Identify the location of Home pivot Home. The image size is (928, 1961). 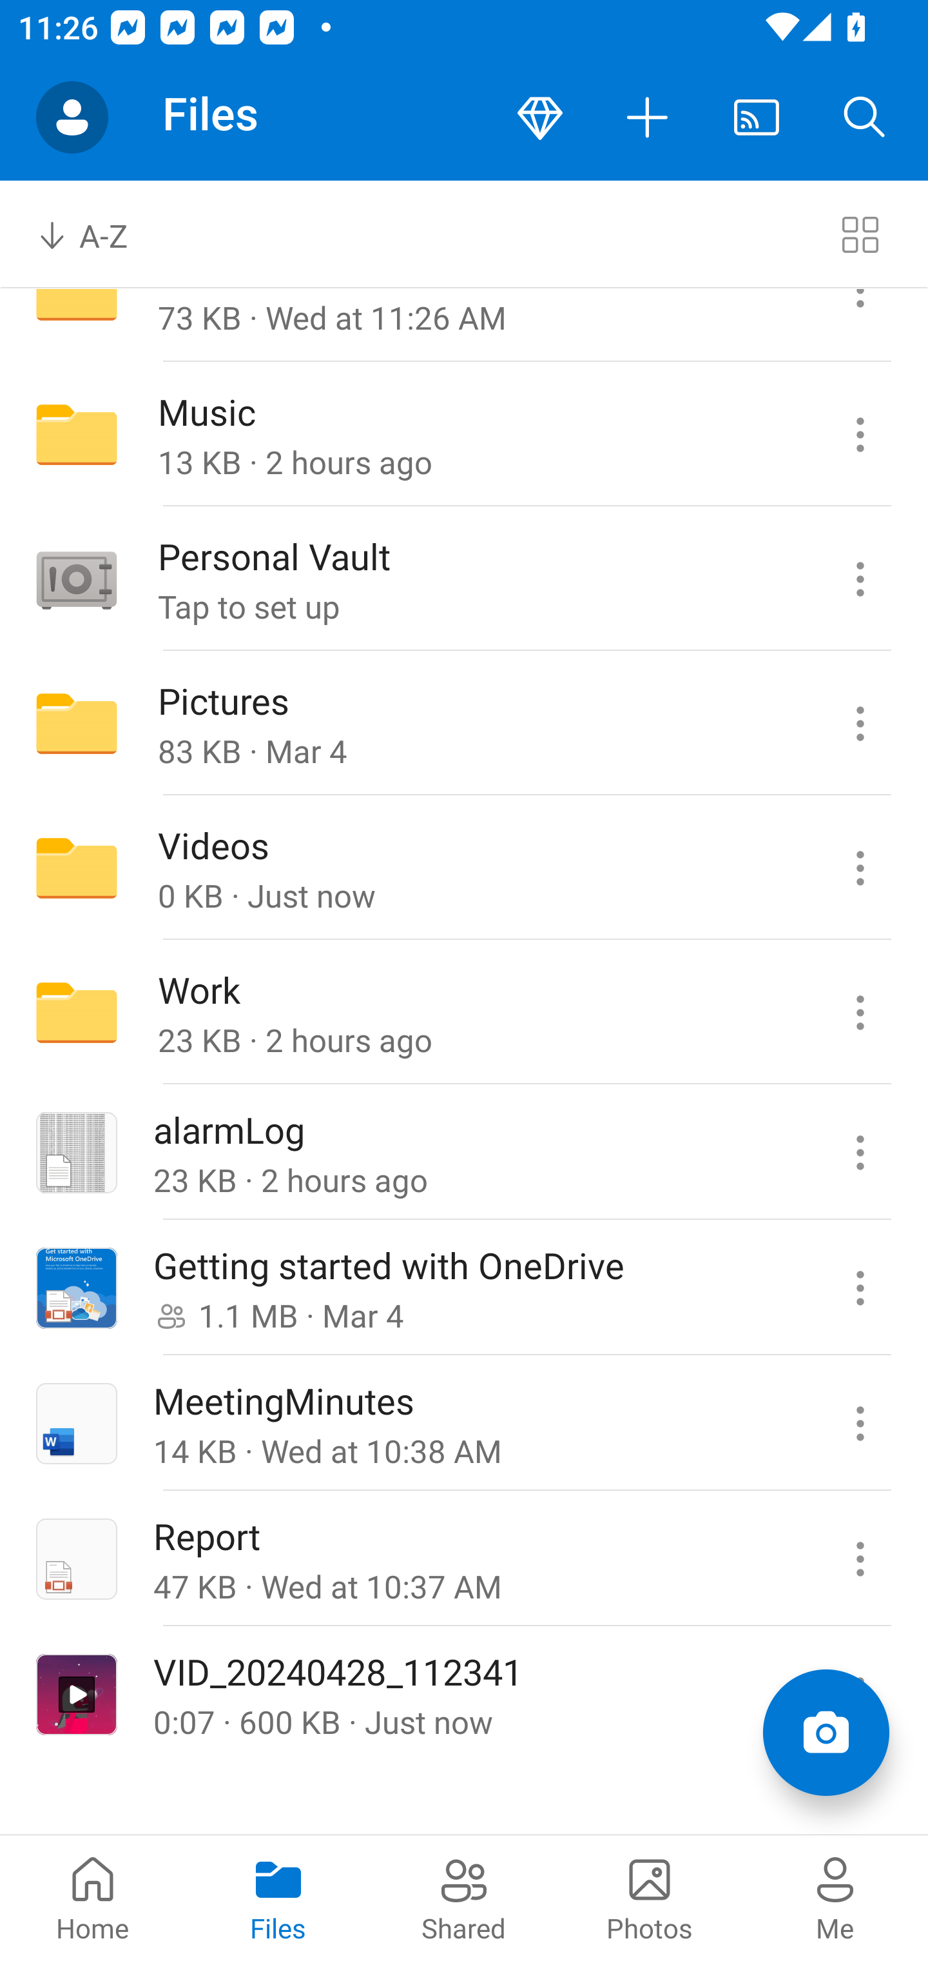
(93, 1898).